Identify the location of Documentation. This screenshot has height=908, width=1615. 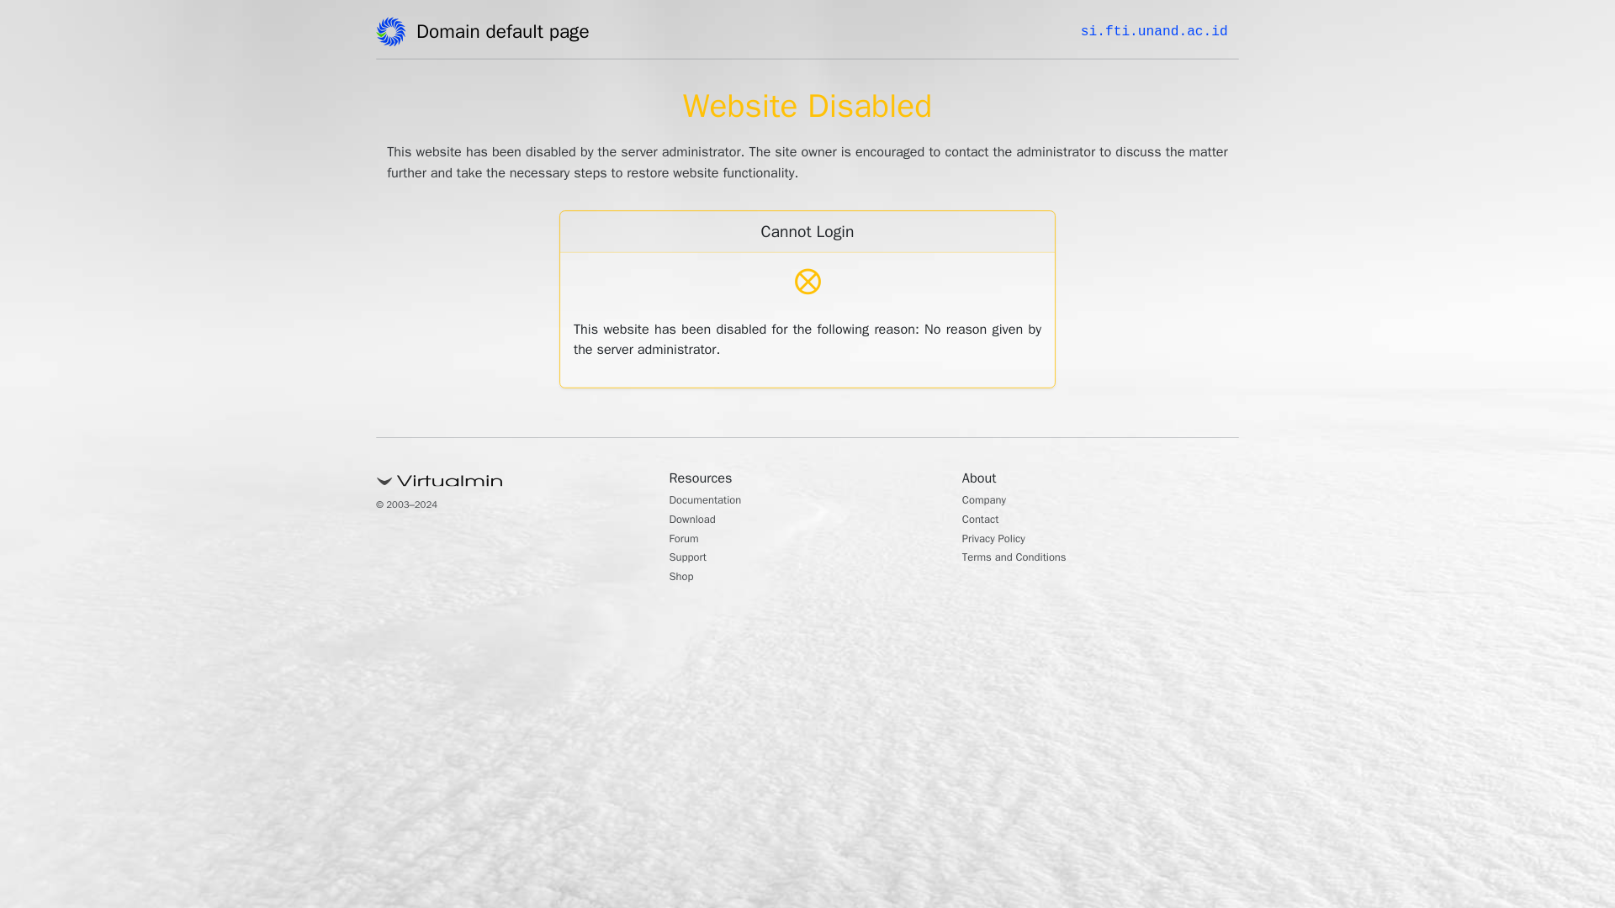
(714, 501).